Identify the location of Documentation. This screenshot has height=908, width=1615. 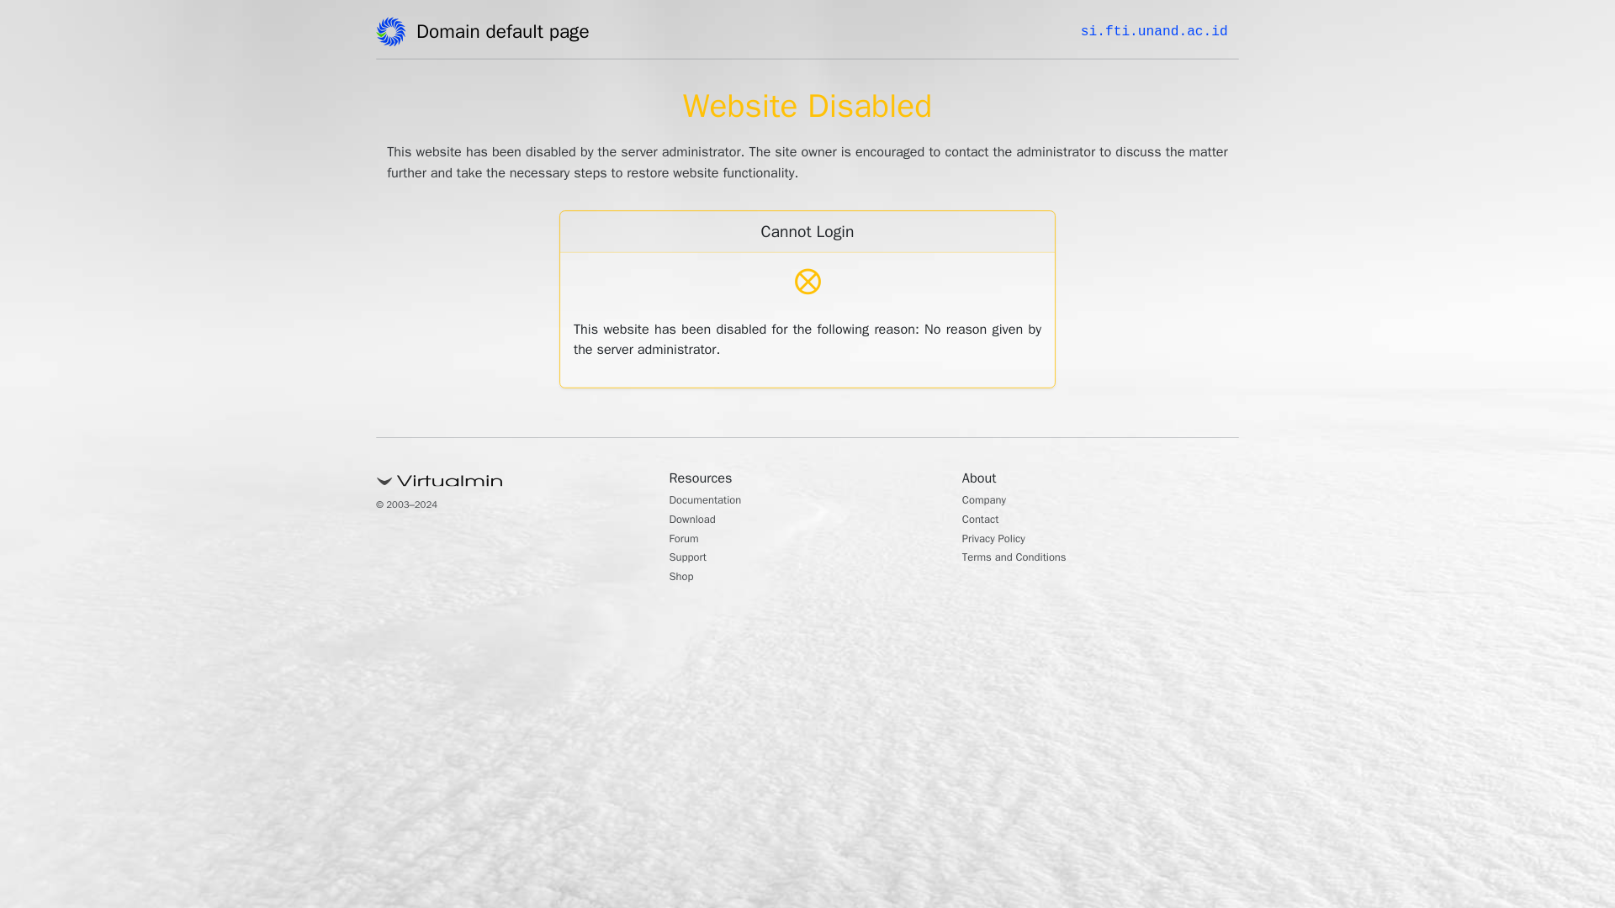
(714, 501).